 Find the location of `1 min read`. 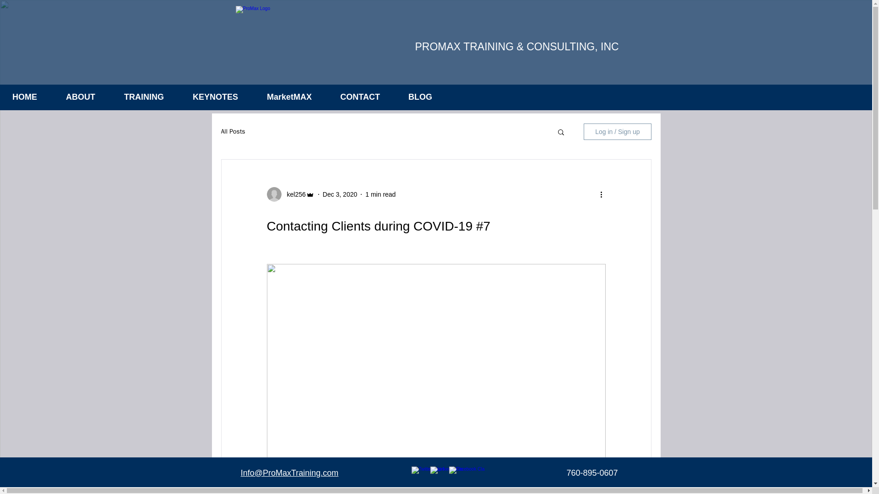

1 min read is located at coordinates (380, 194).